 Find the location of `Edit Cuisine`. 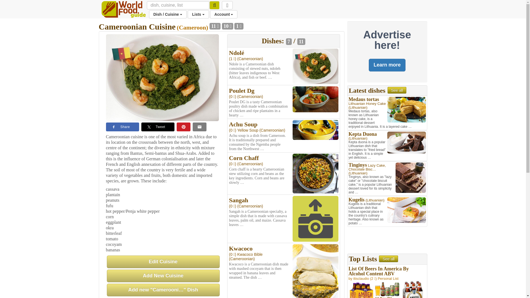

Edit Cuisine is located at coordinates (163, 262).